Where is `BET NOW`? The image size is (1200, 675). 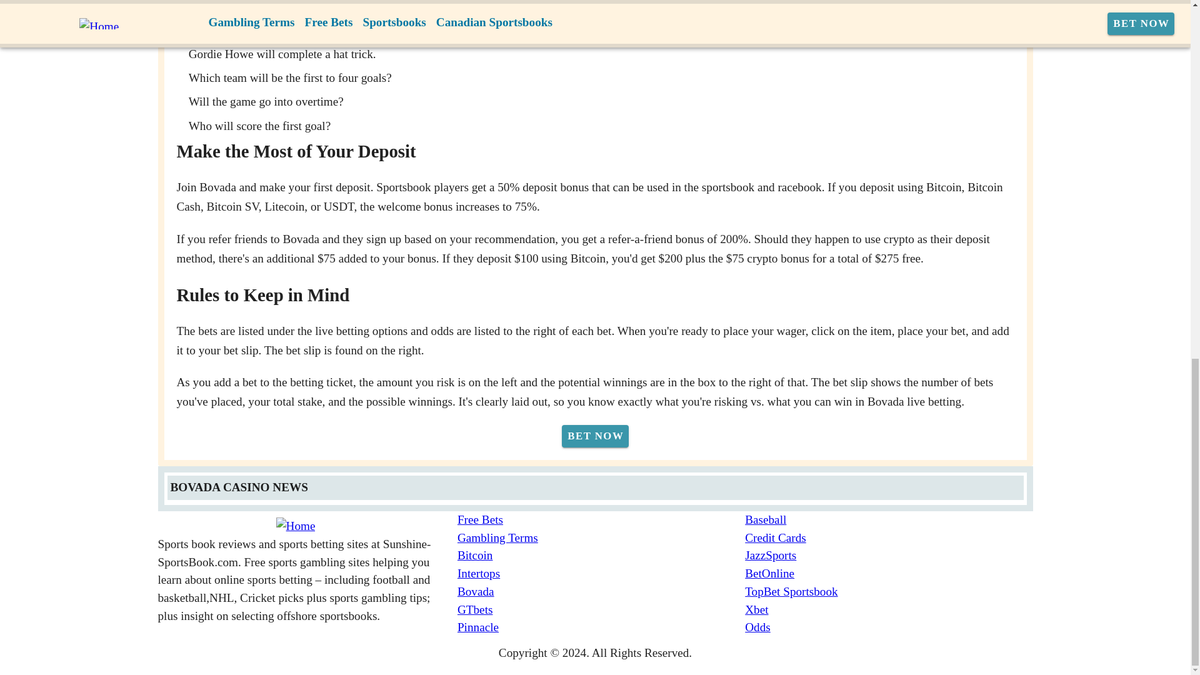 BET NOW is located at coordinates (595, 436).